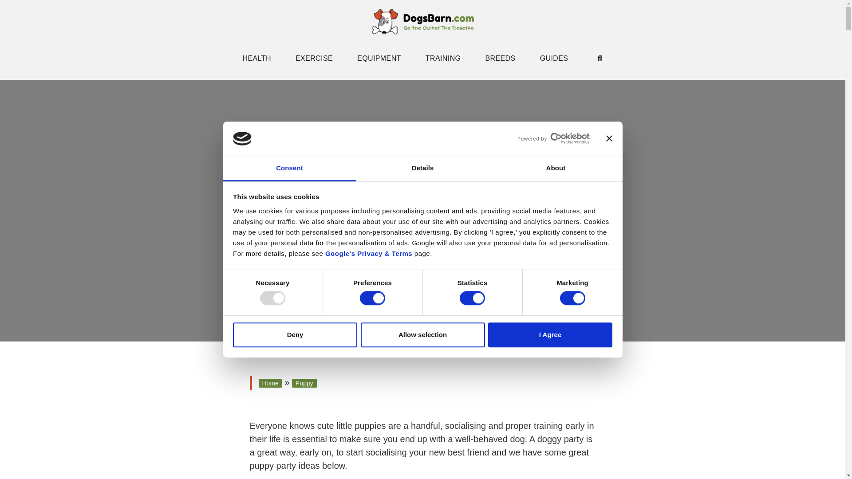 Image resolution: width=852 pixels, height=479 pixels. Describe the element at coordinates (556, 169) in the screenshot. I see `About` at that location.